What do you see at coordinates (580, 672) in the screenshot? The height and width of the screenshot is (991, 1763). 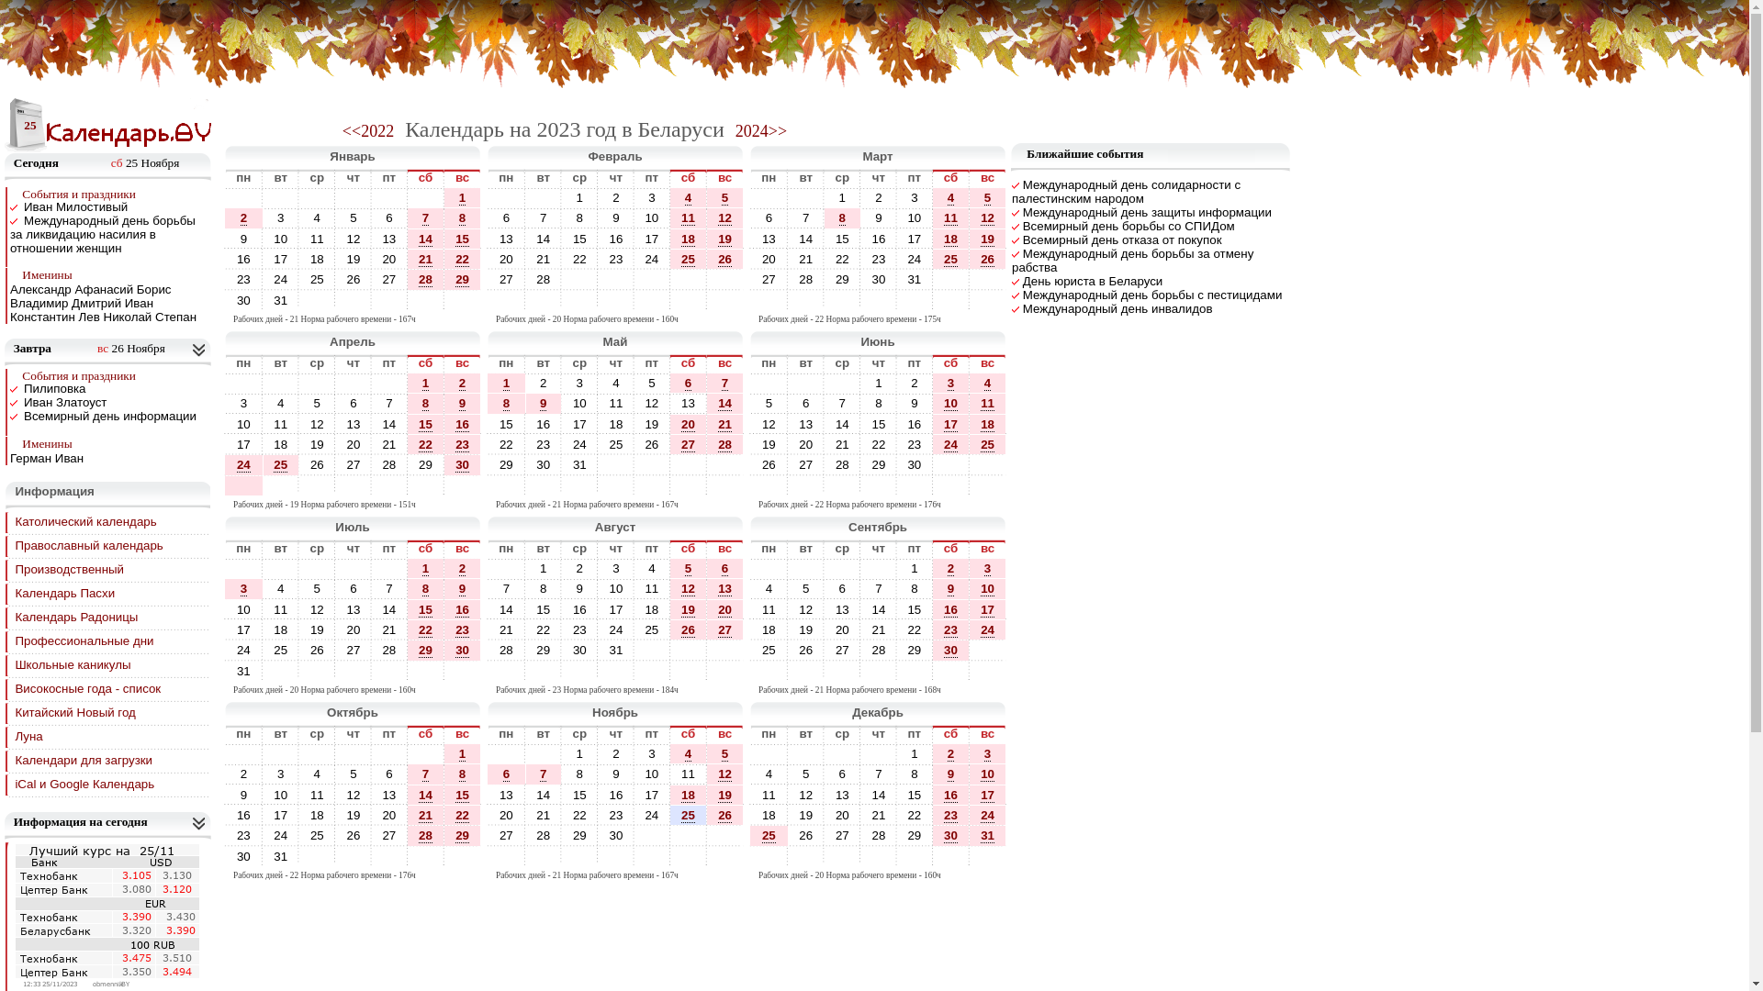 I see ` ` at bounding box center [580, 672].